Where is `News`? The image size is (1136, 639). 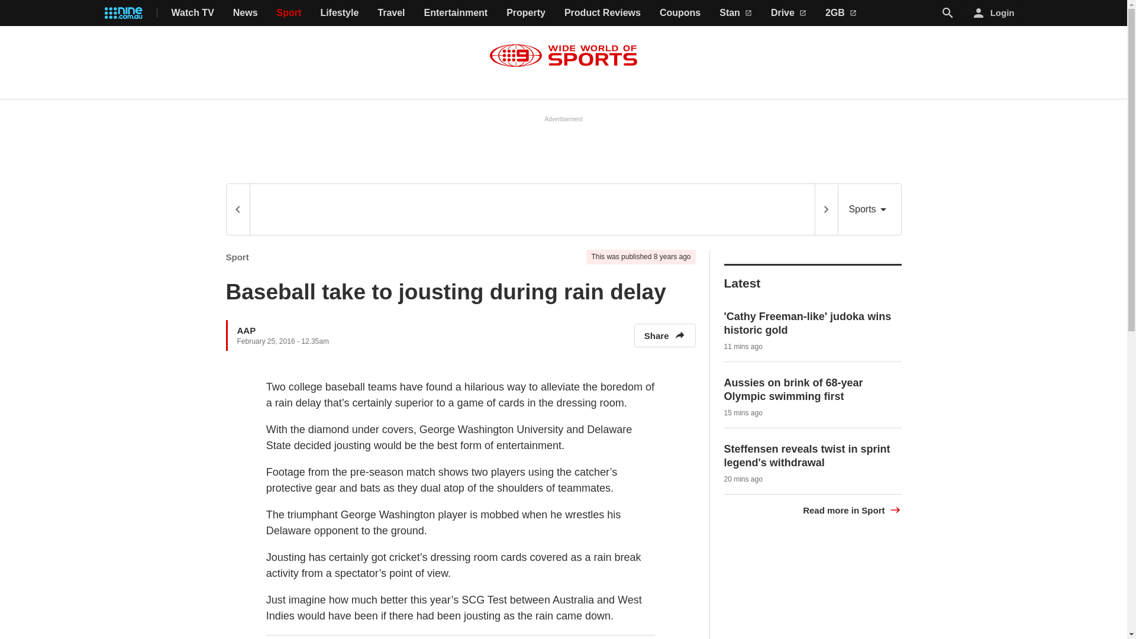 News is located at coordinates (245, 13).